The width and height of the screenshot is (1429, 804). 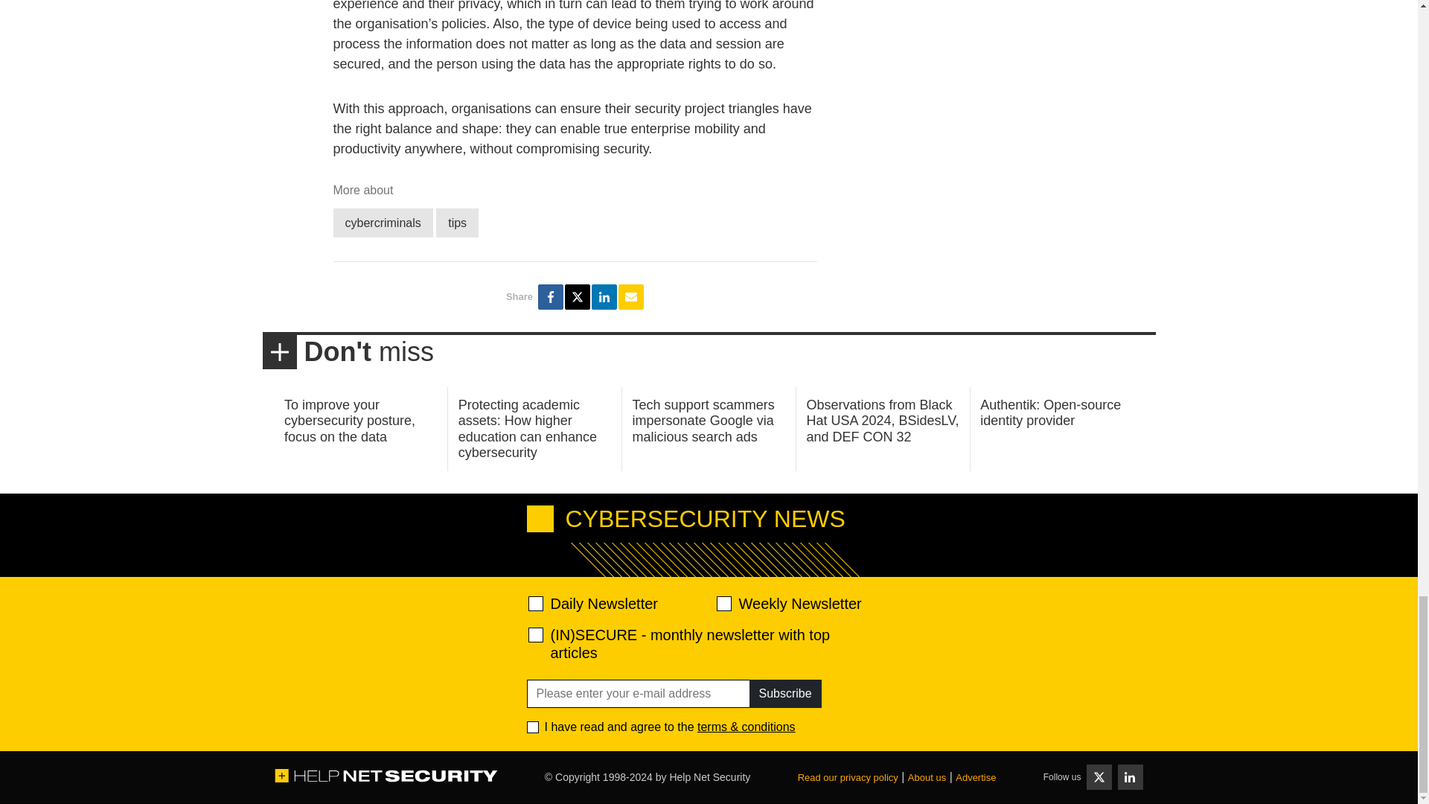 What do you see at coordinates (536, 634) in the screenshot?
I see `28abe5d9ef` at bounding box center [536, 634].